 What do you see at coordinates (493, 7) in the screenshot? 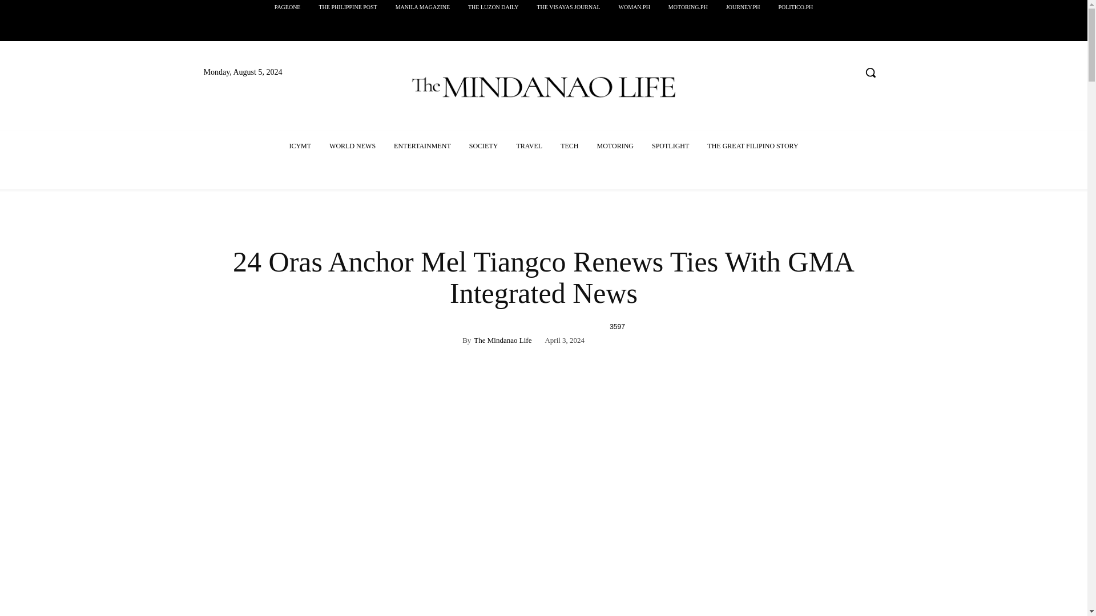
I see `THE LUZON DAILY` at bounding box center [493, 7].